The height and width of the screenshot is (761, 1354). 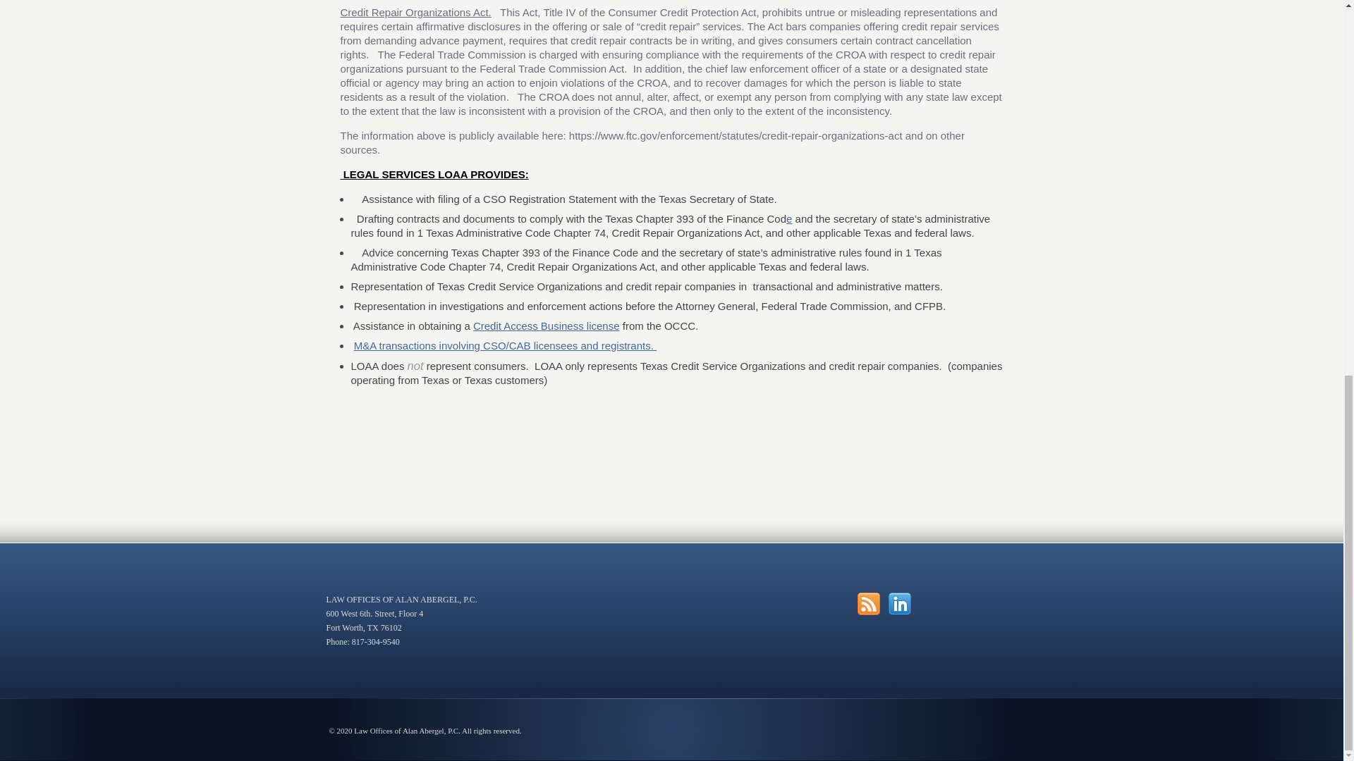 I want to click on LinkedIn, so click(x=900, y=603).